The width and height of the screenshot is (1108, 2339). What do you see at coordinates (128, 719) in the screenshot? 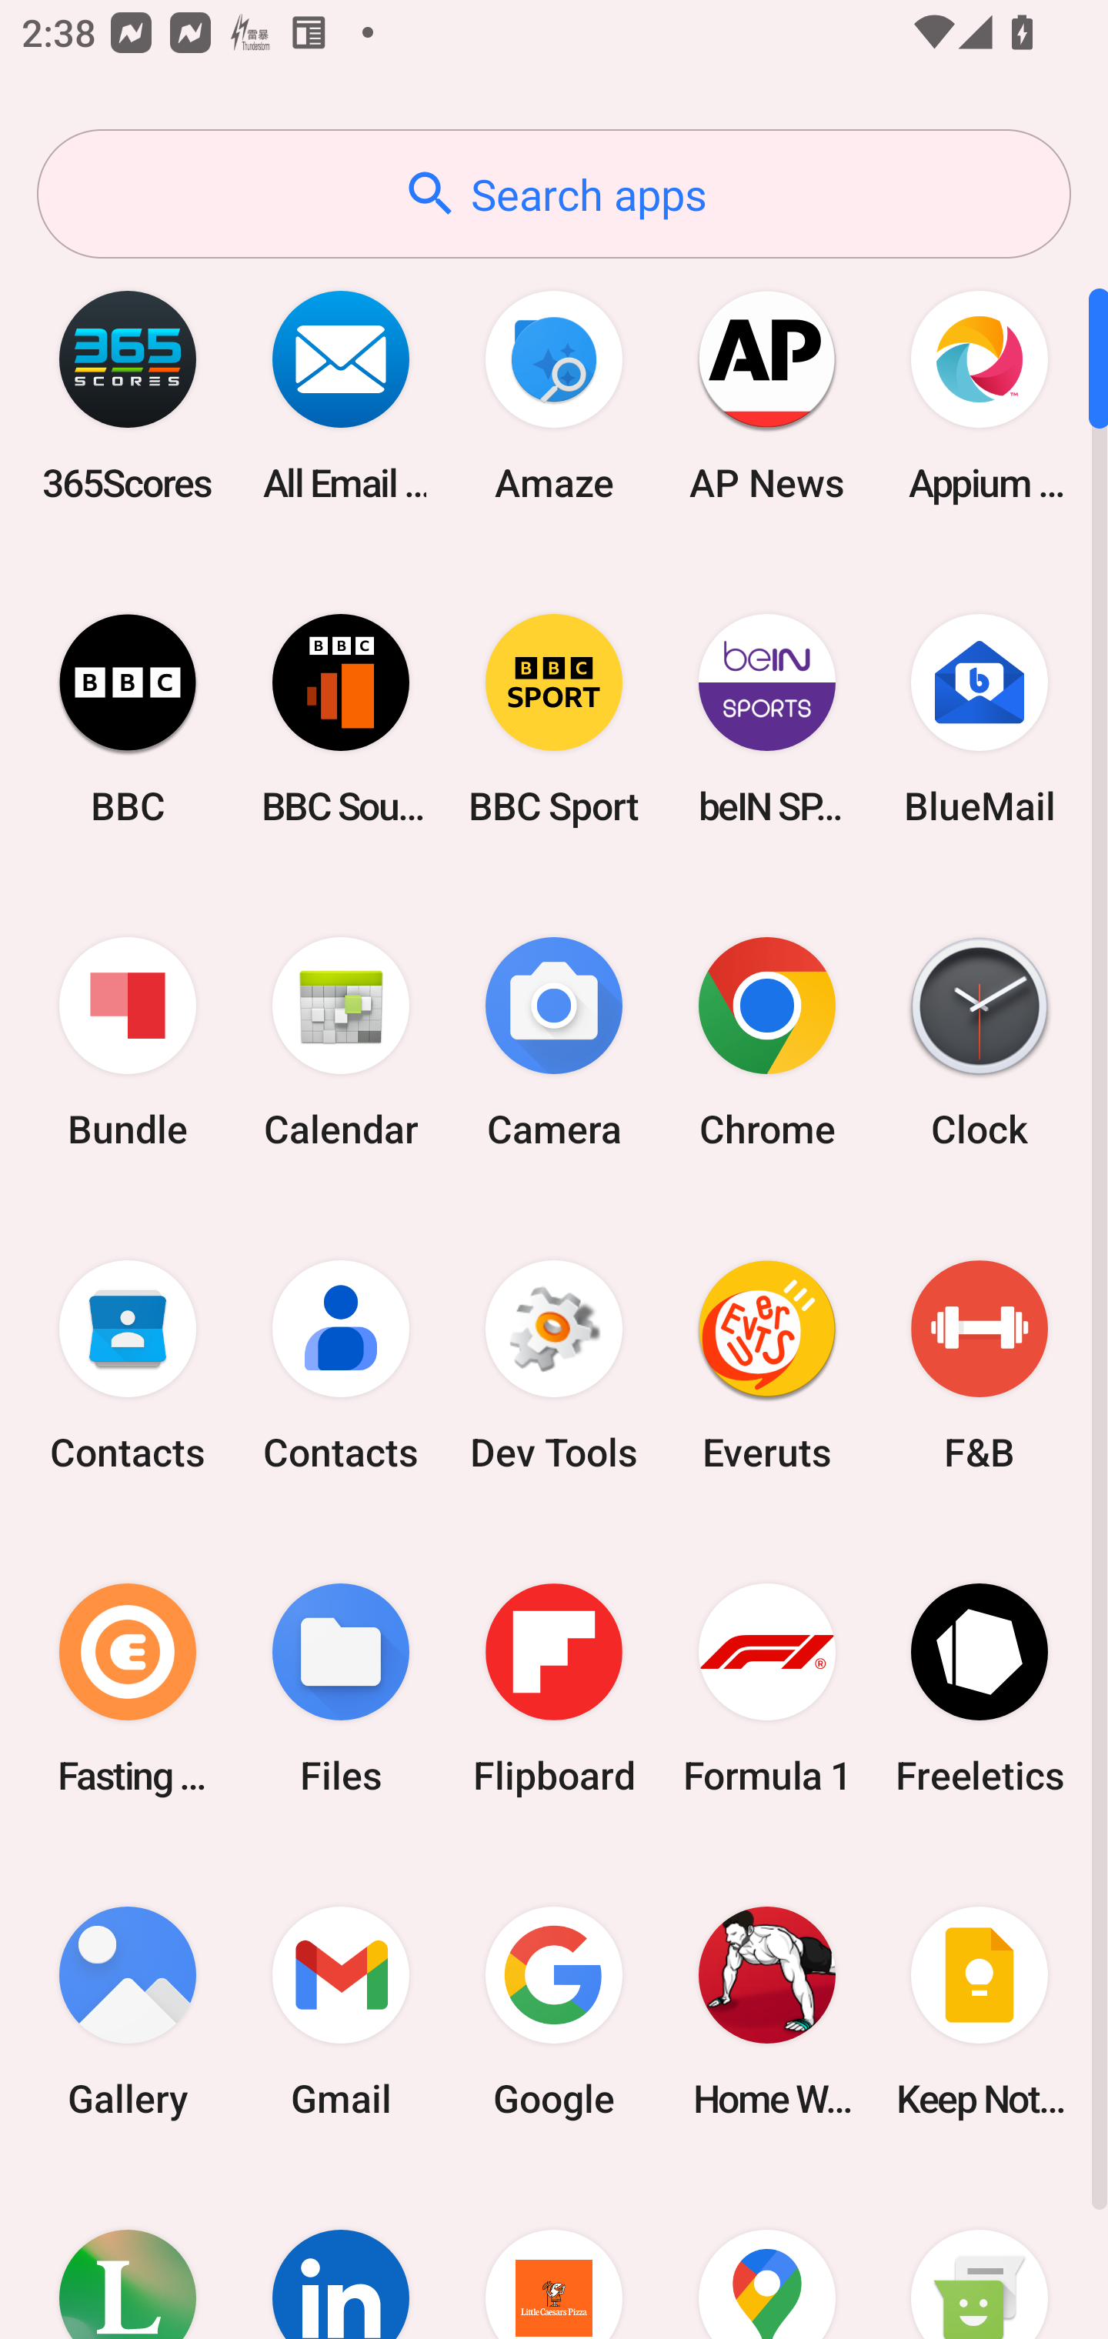
I see `BBC` at bounding box center [128, 719].